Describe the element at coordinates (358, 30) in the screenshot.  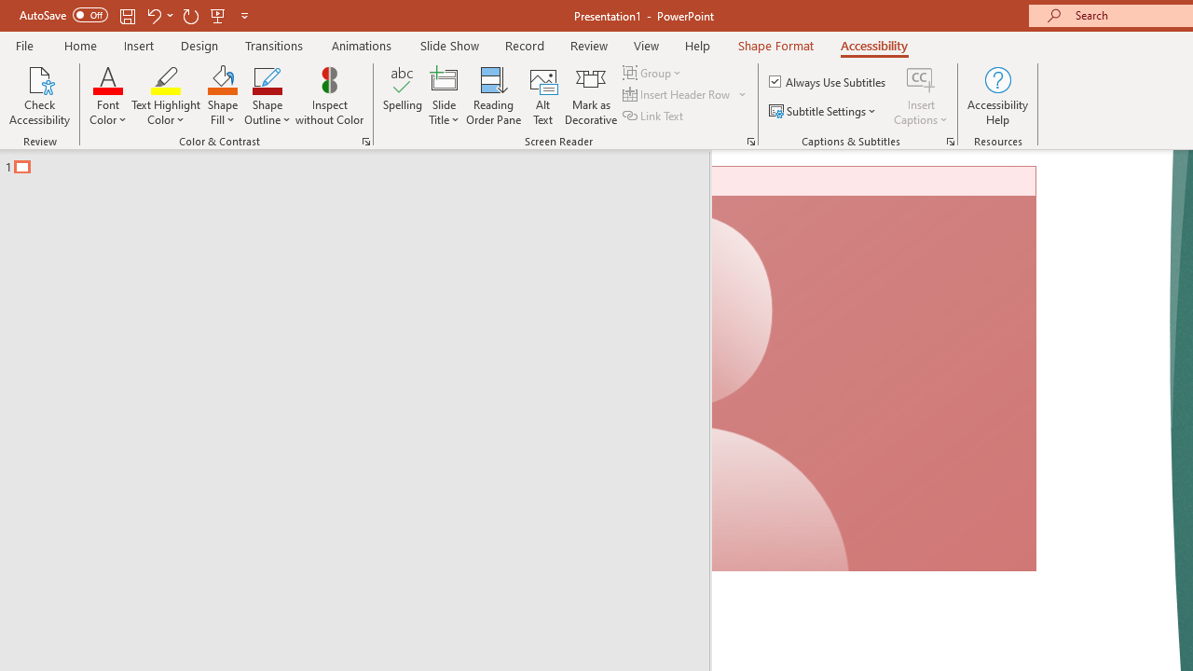
I see `Customize Quick Access Toolbar` at that location.